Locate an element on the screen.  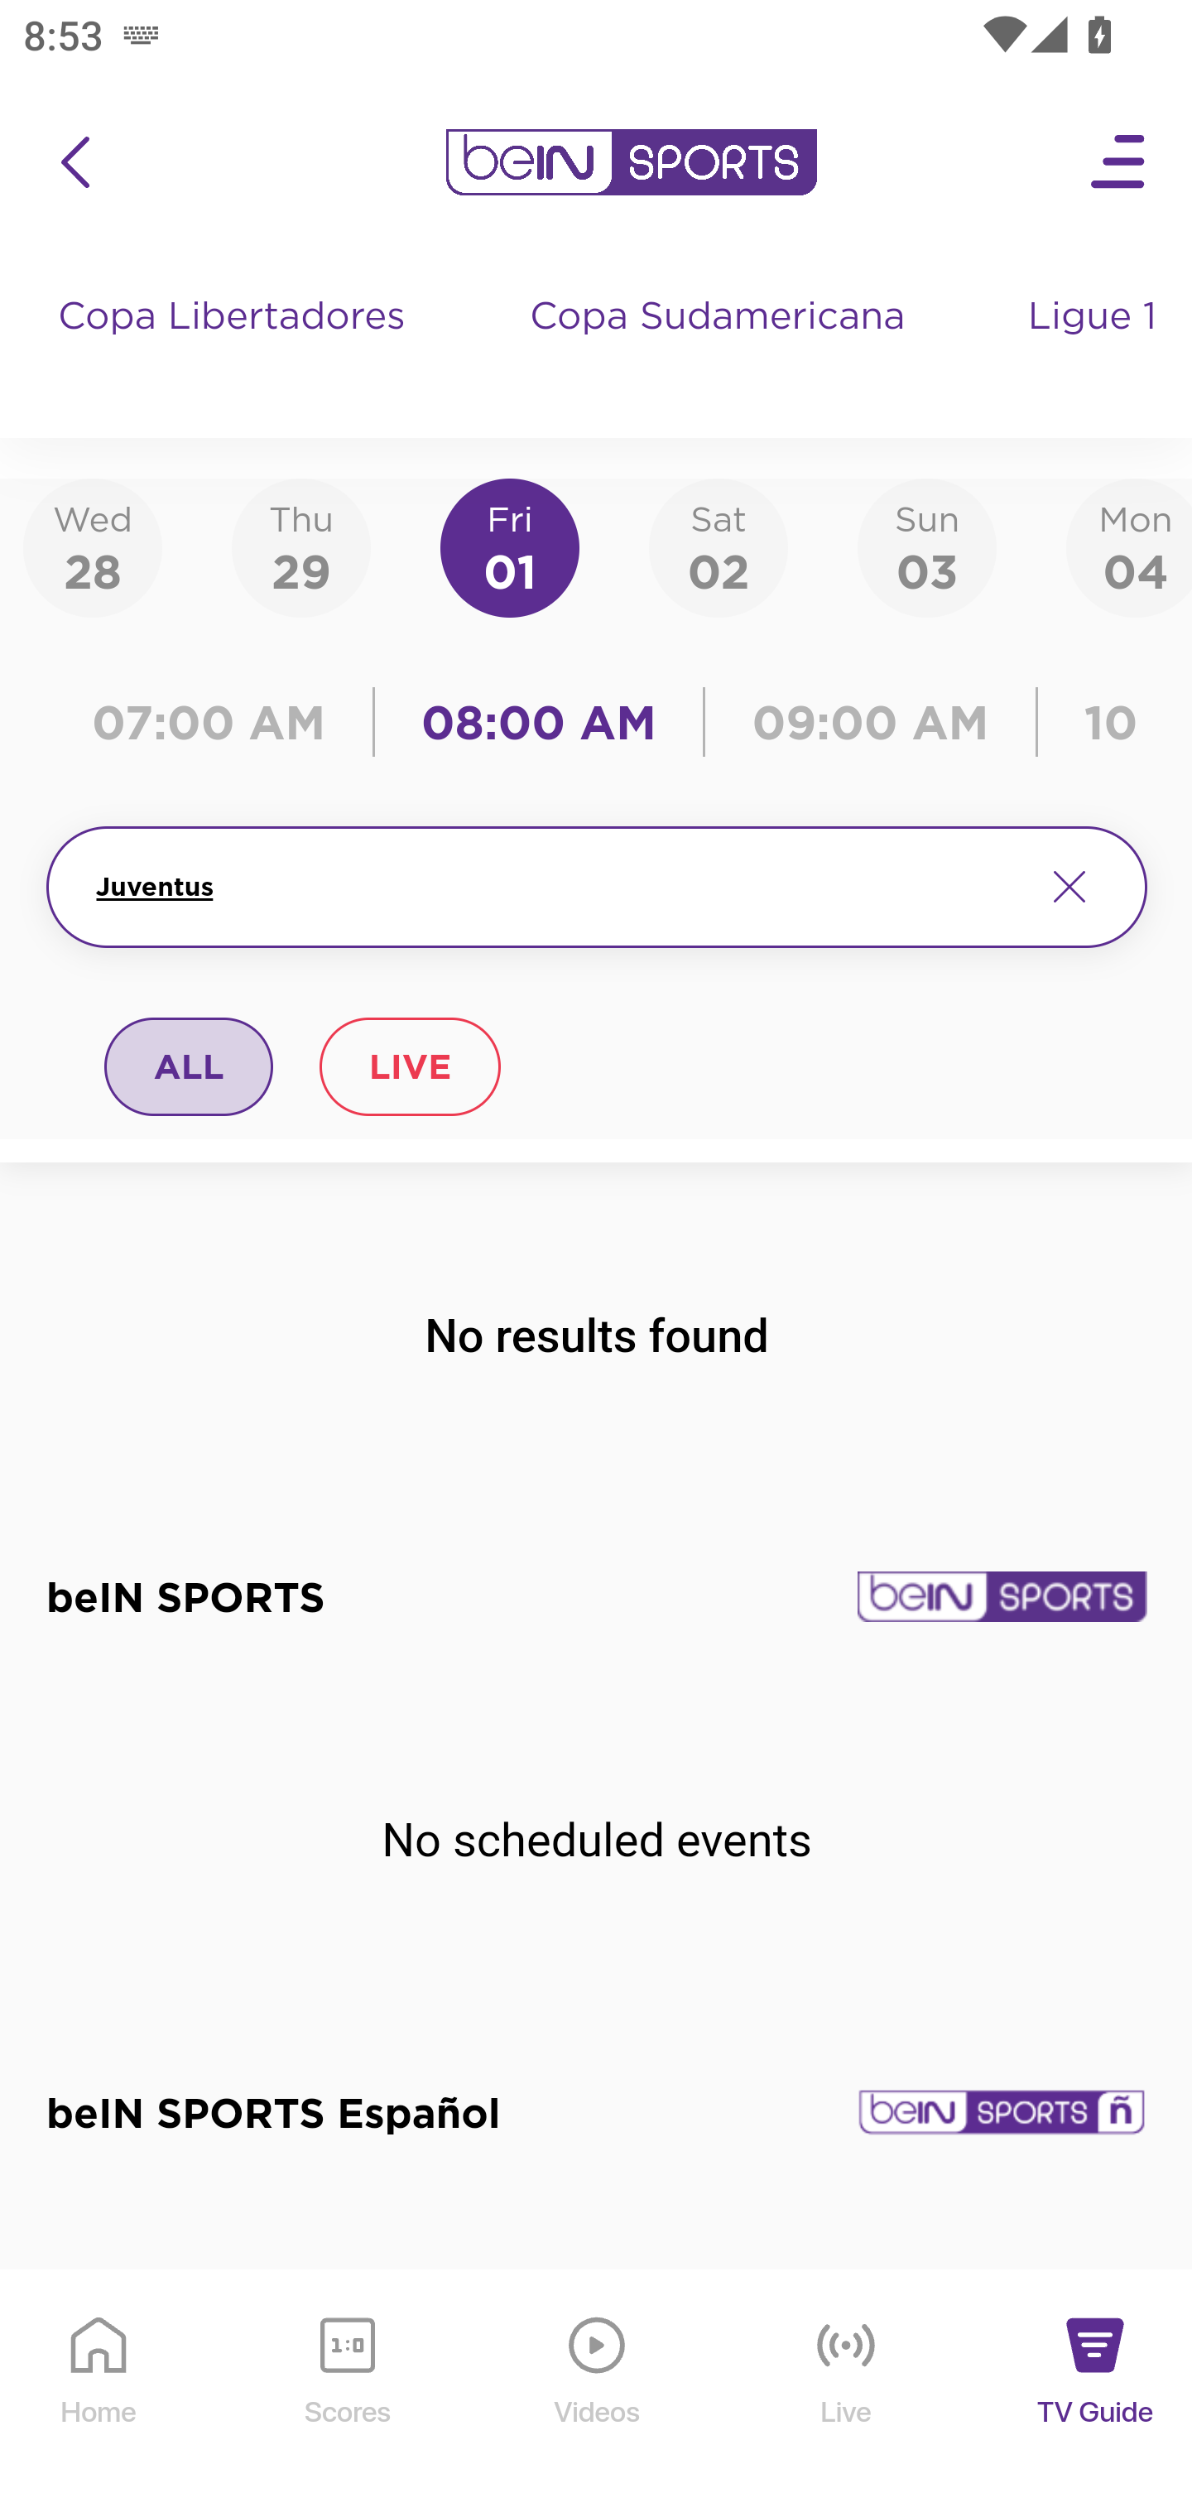
TV Guide TV Guide Icon TV Guide is located at coordinates (1096, 2394).